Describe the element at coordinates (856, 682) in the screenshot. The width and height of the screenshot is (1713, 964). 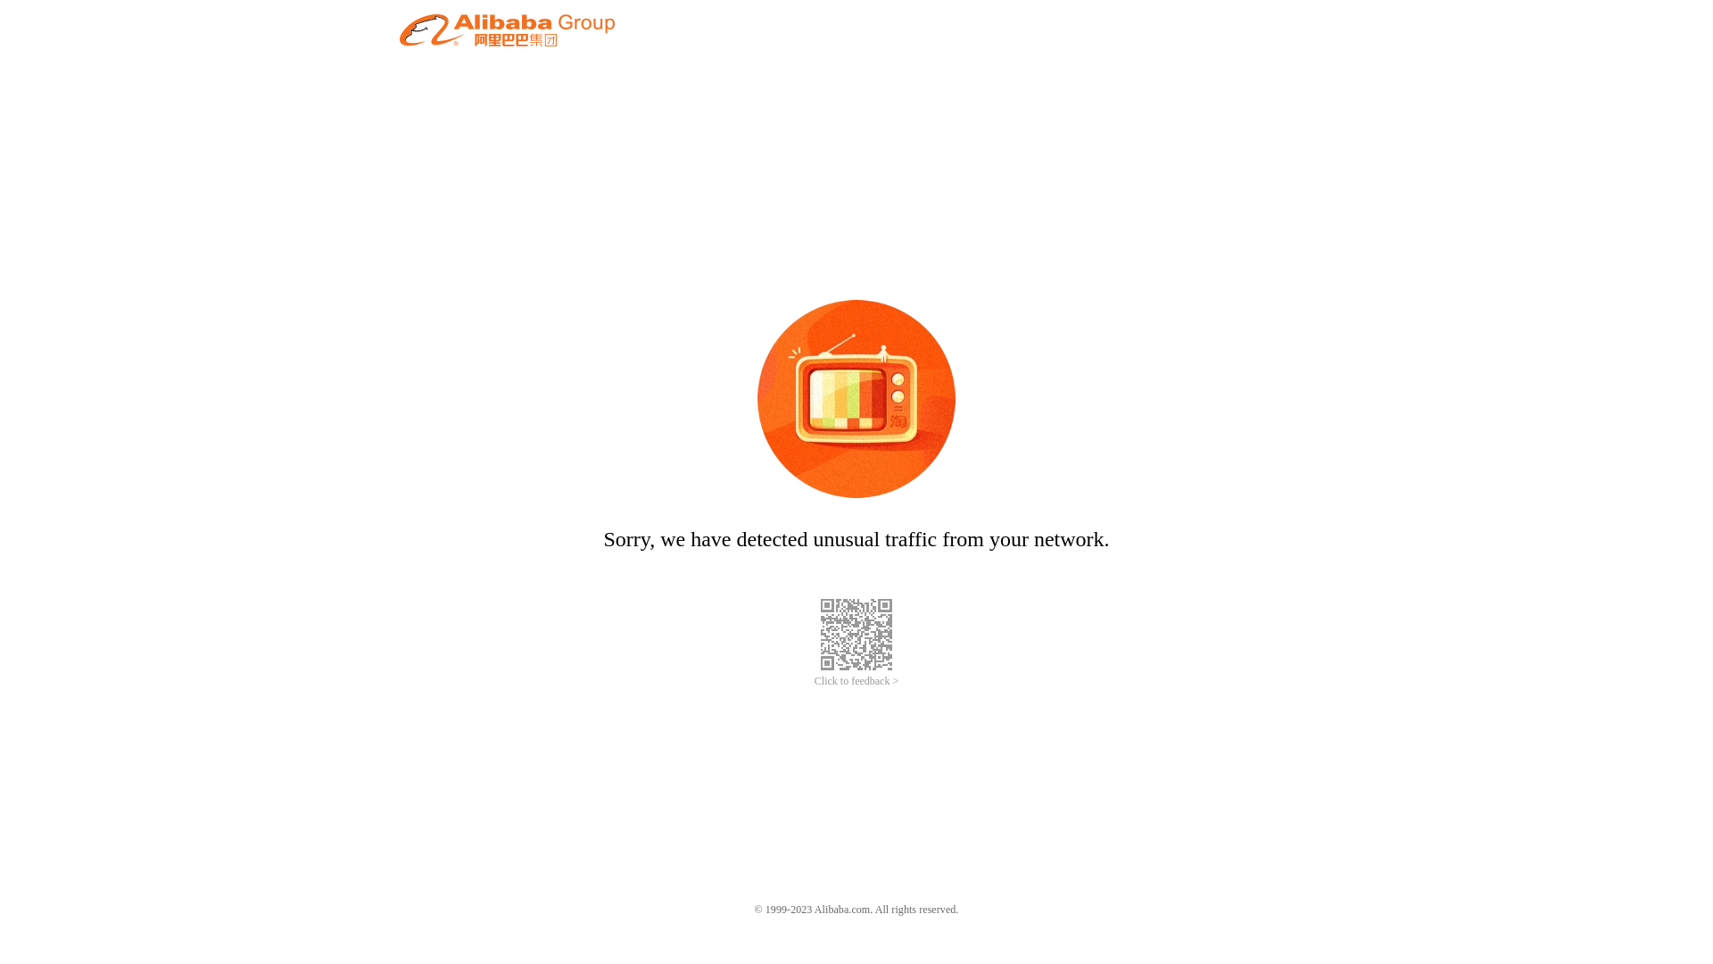
I see `Click to feedback >` at that location.